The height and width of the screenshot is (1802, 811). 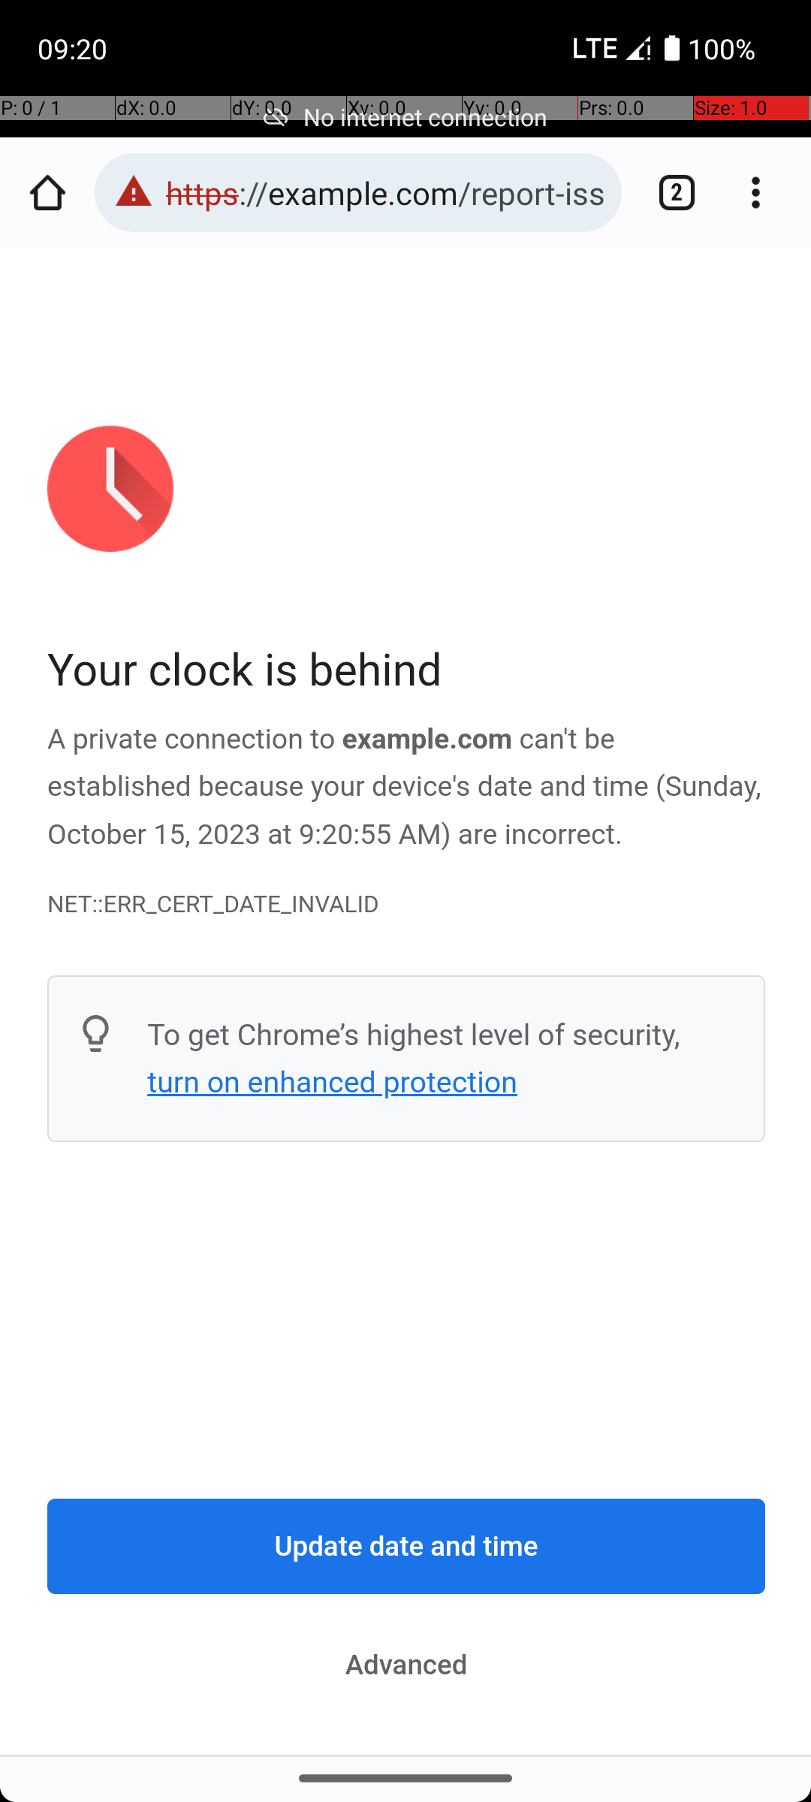 What do you see at coordinates (428, 740) in the screenshot?
I see `example.com` at bounding box center [428, 740].